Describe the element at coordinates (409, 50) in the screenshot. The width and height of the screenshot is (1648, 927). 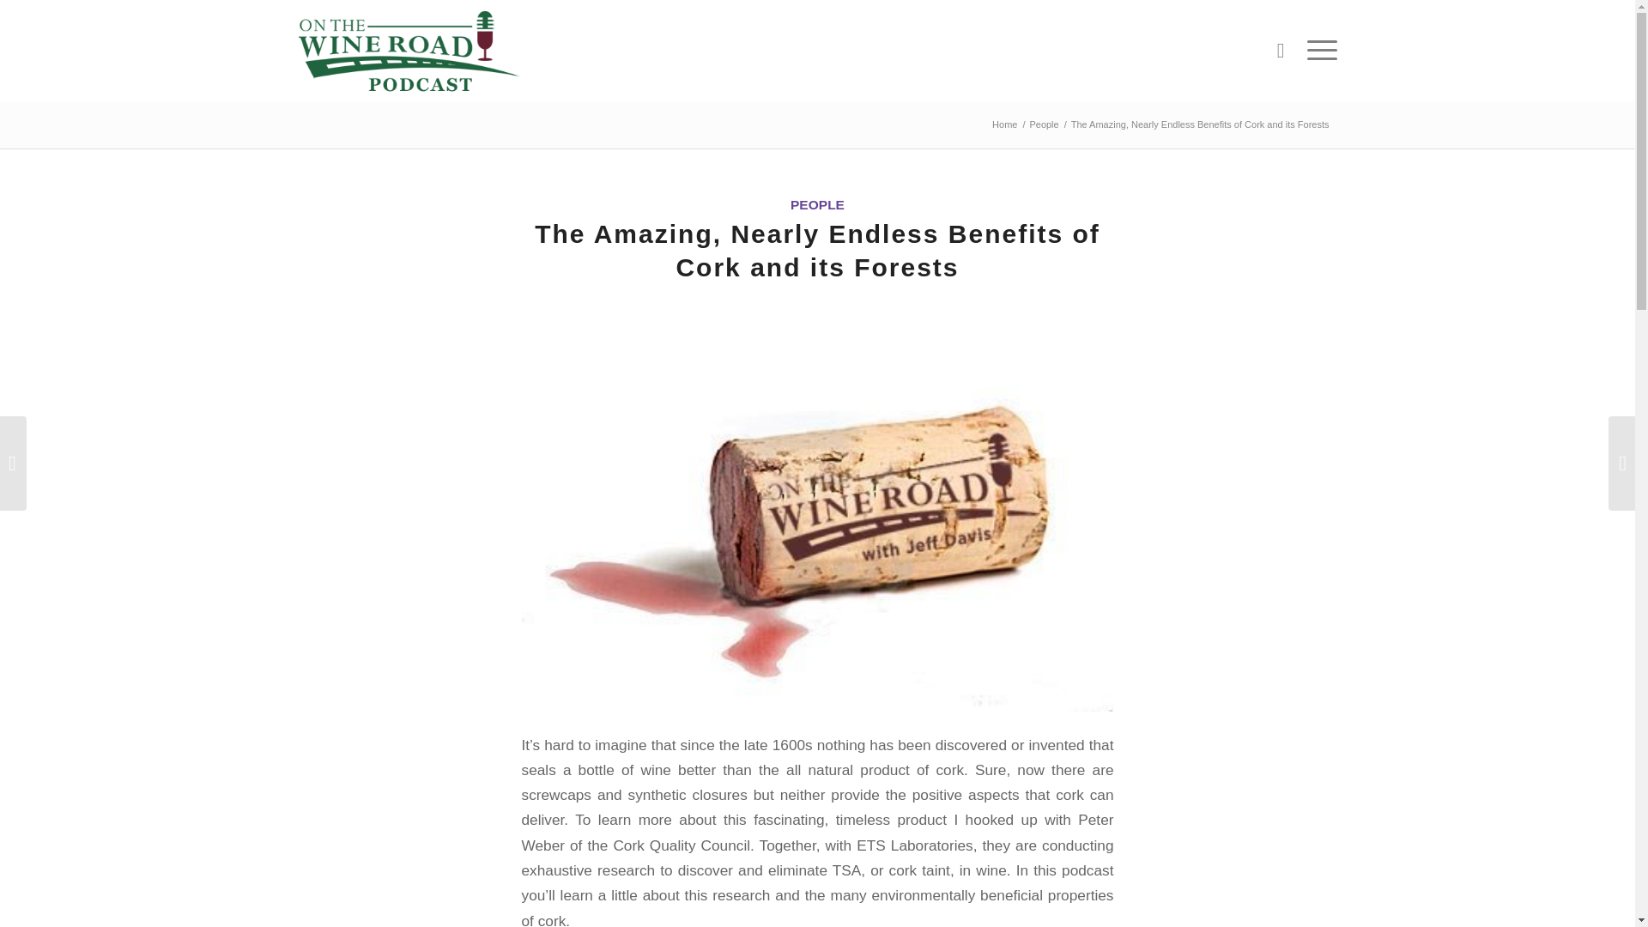
I see `Podcast Logo for website copy` at that location.